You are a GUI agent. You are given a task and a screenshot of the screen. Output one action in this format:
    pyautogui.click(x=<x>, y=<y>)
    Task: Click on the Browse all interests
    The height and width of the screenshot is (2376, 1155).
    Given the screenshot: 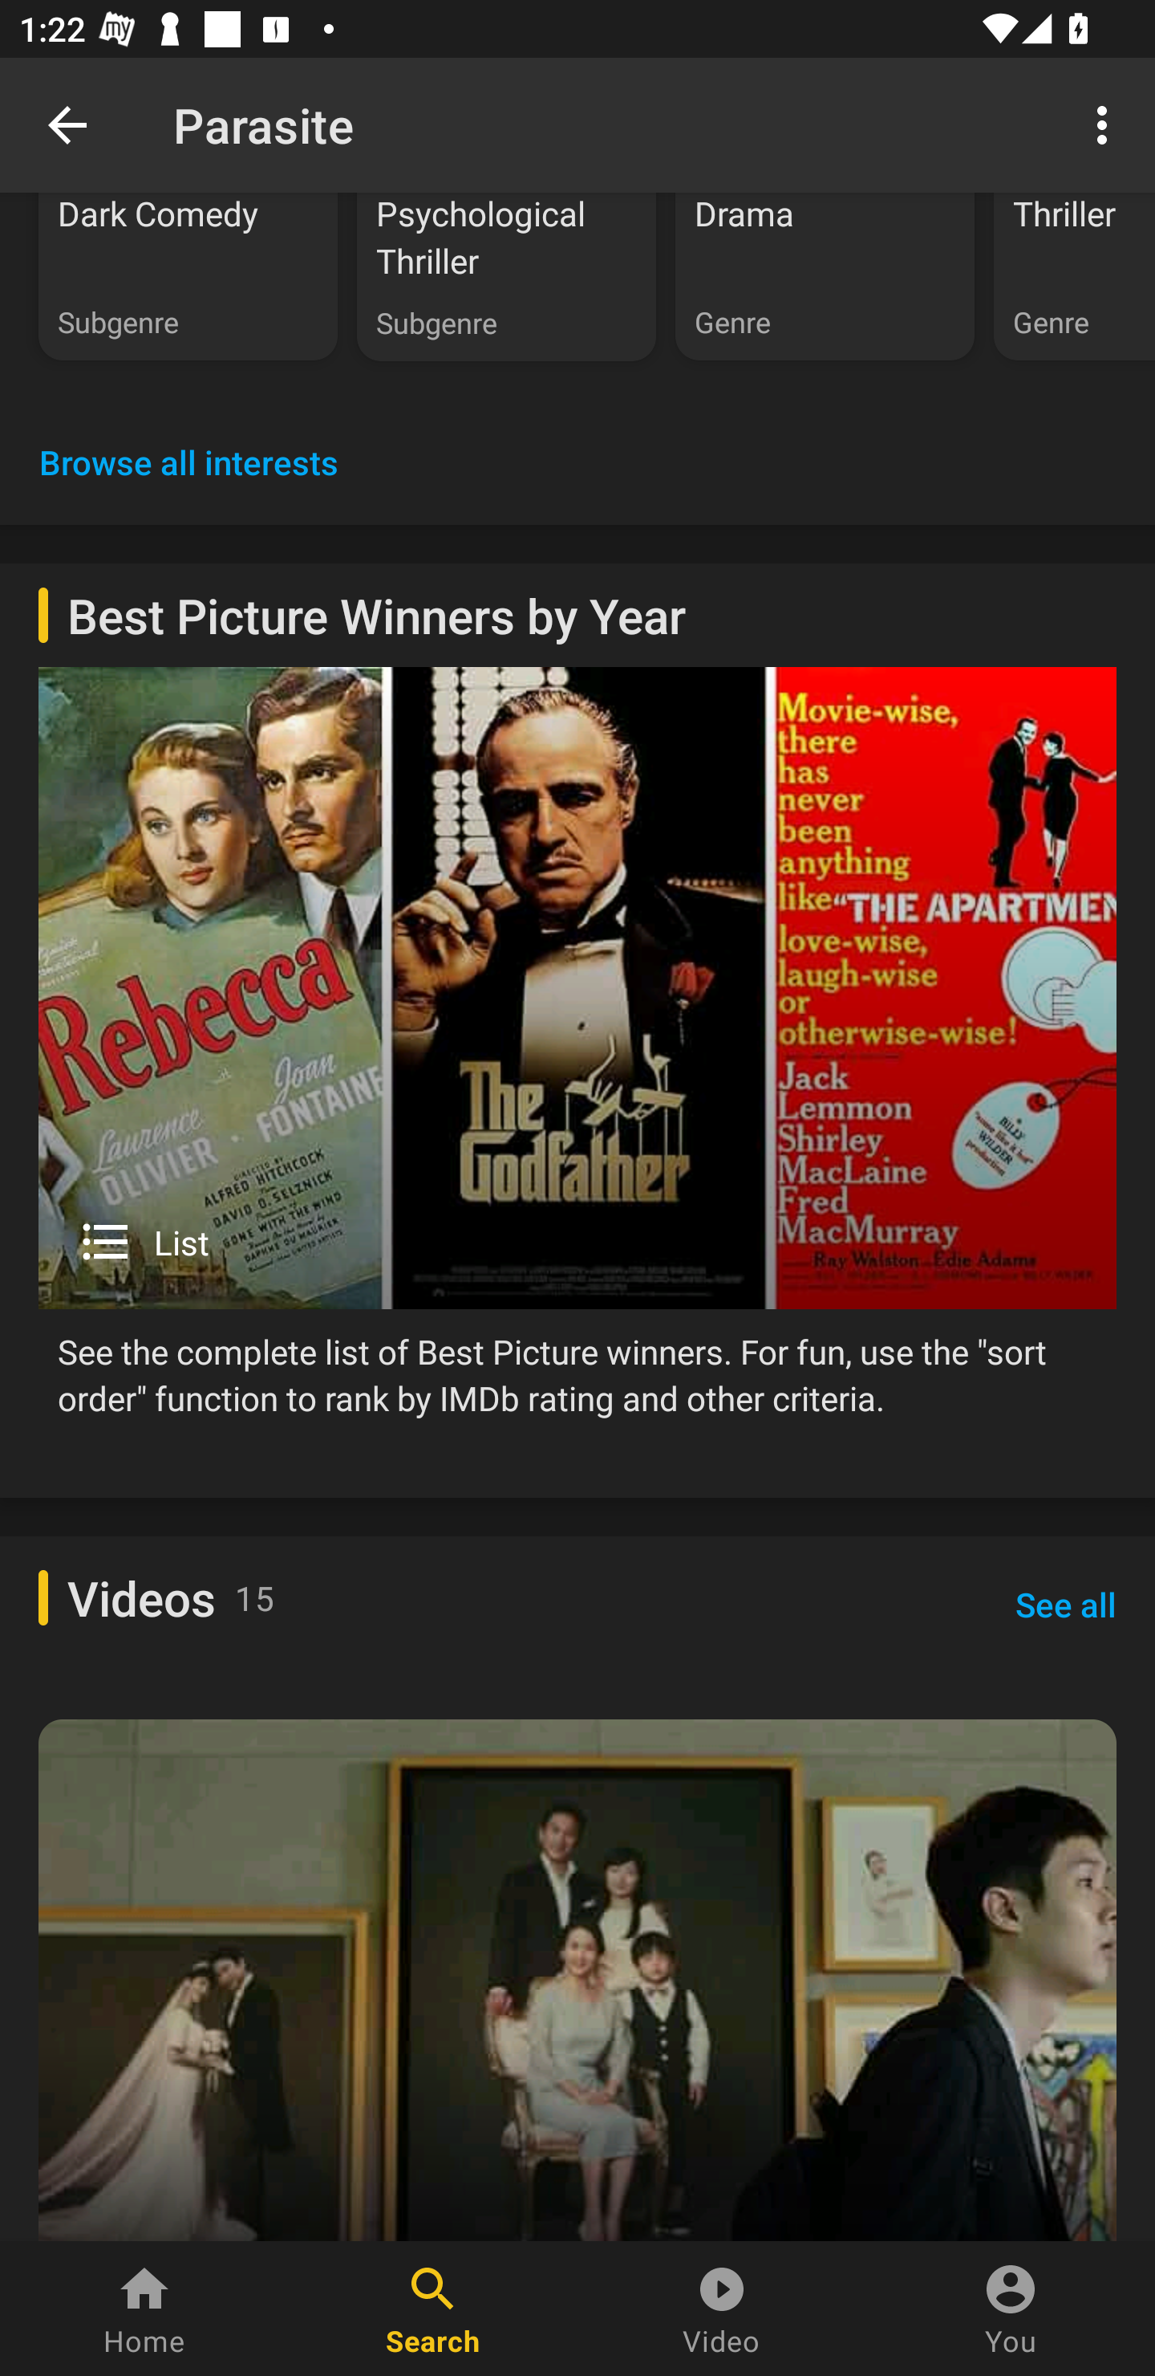 What is the action you would take?
    pyautogui.click(x=188, y=462)
    